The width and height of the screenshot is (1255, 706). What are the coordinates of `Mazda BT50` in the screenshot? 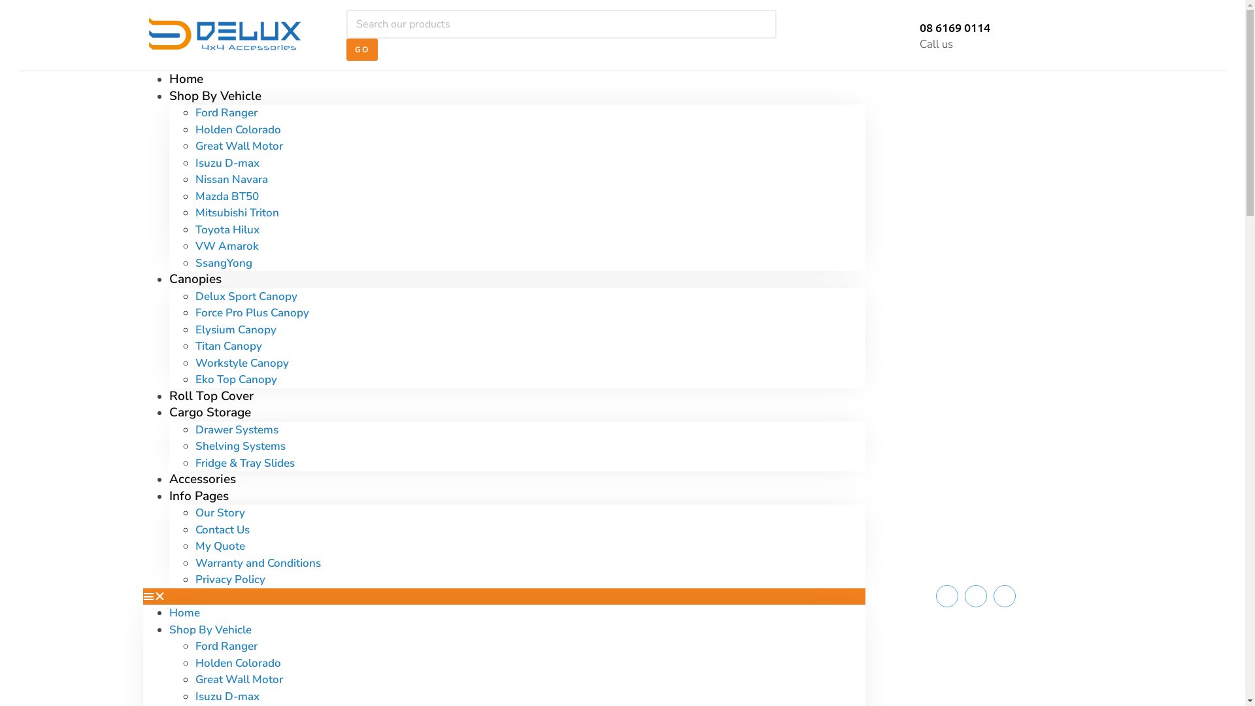 It's located at (226, 196).